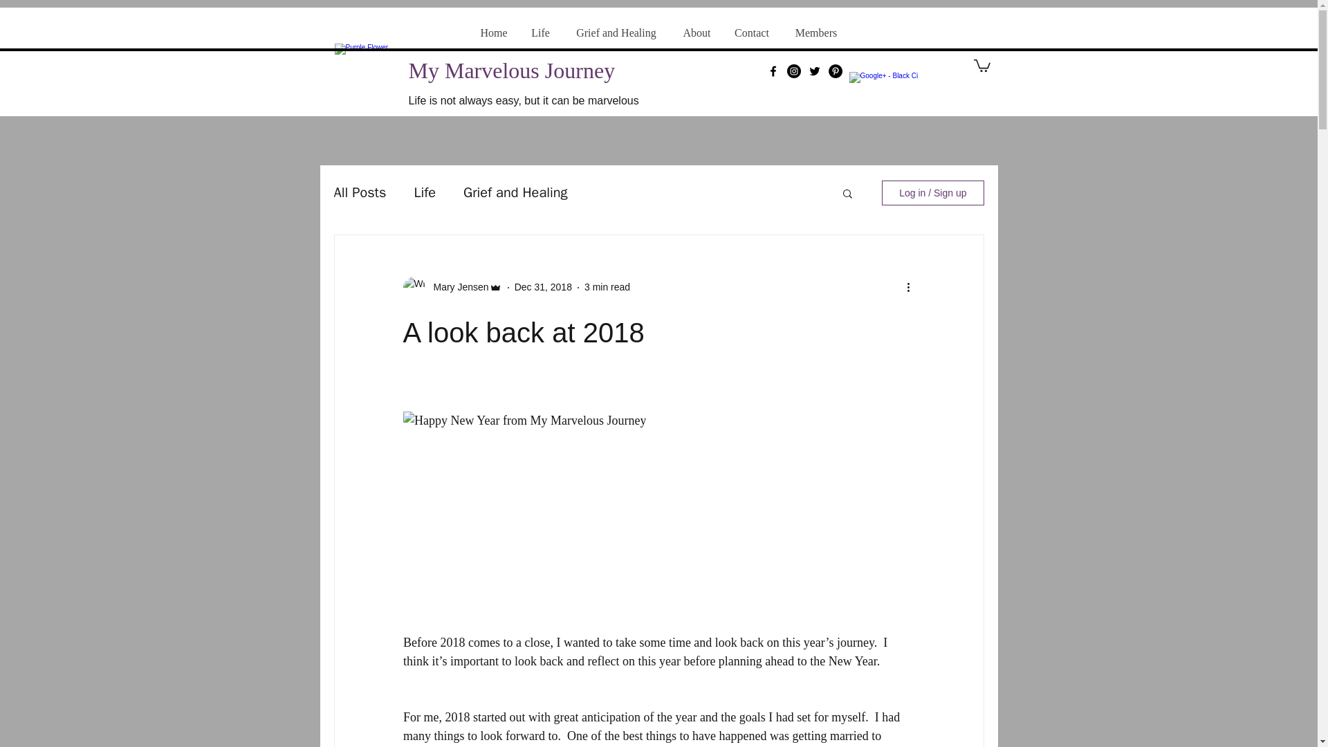  I want to click on All Posts, so click(360, 192).